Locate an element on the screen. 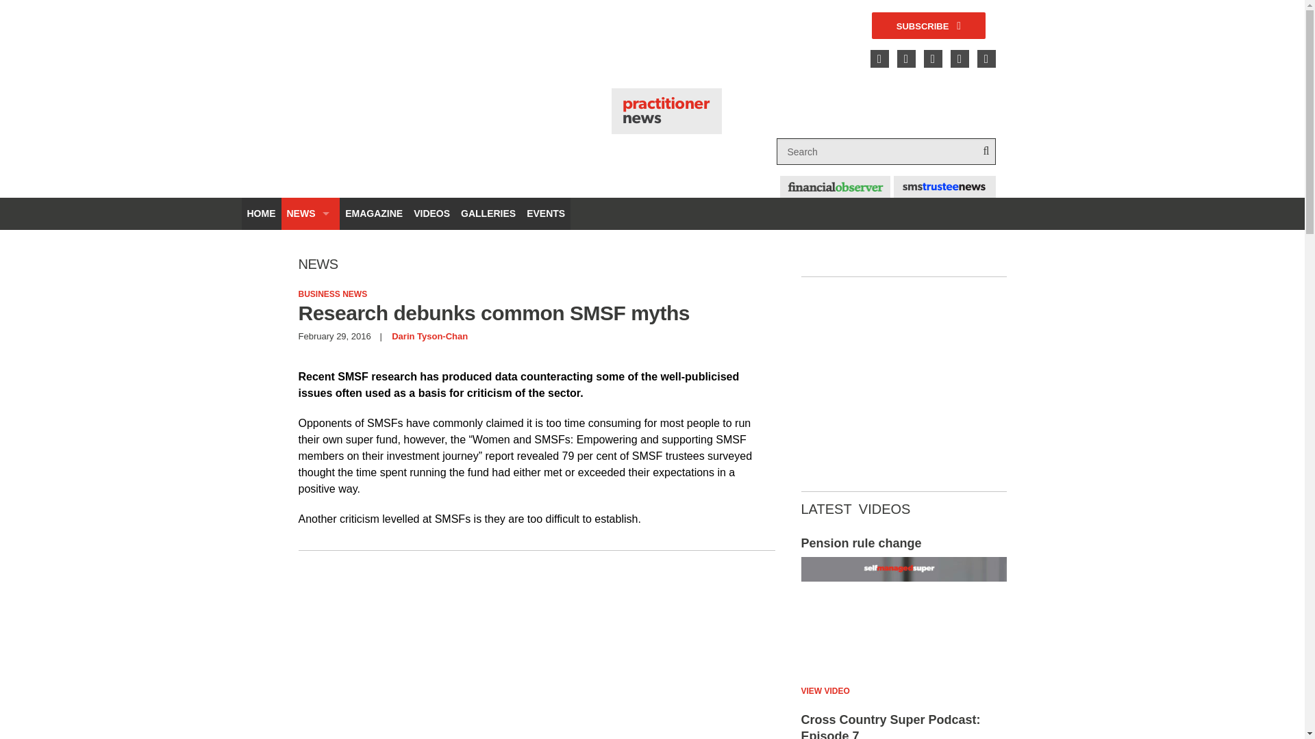  Darin Tyson-Chan is located at coordinates (430, 335).